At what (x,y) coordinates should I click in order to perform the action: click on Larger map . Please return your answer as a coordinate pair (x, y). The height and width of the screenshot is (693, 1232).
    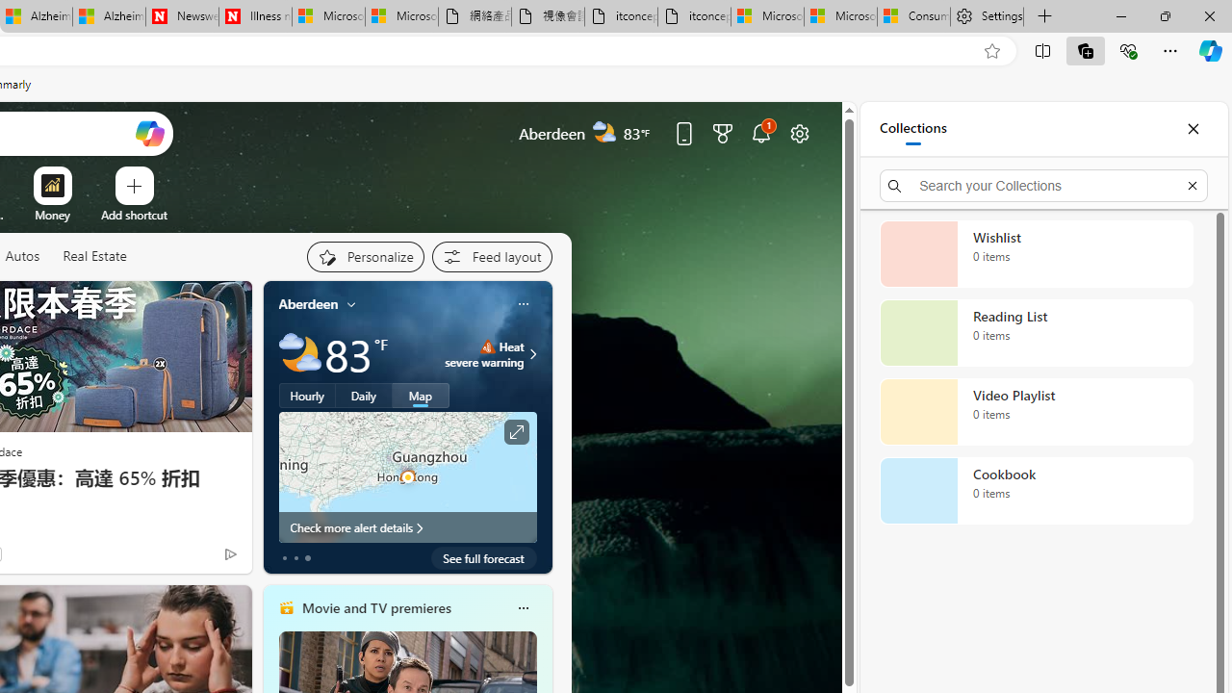
    Looking at the image, I should click on (408, 476).